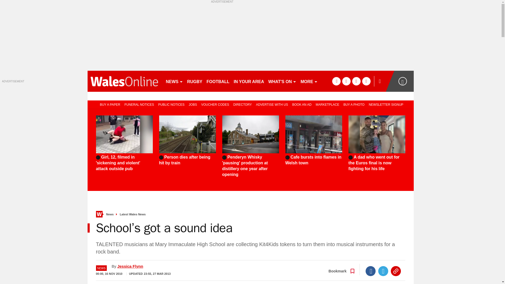 The width and height of the screenshot is (505, 284). Describe the element at coordinates (218, 81) in the screenshot. I see `FOOTBALL` at that location.